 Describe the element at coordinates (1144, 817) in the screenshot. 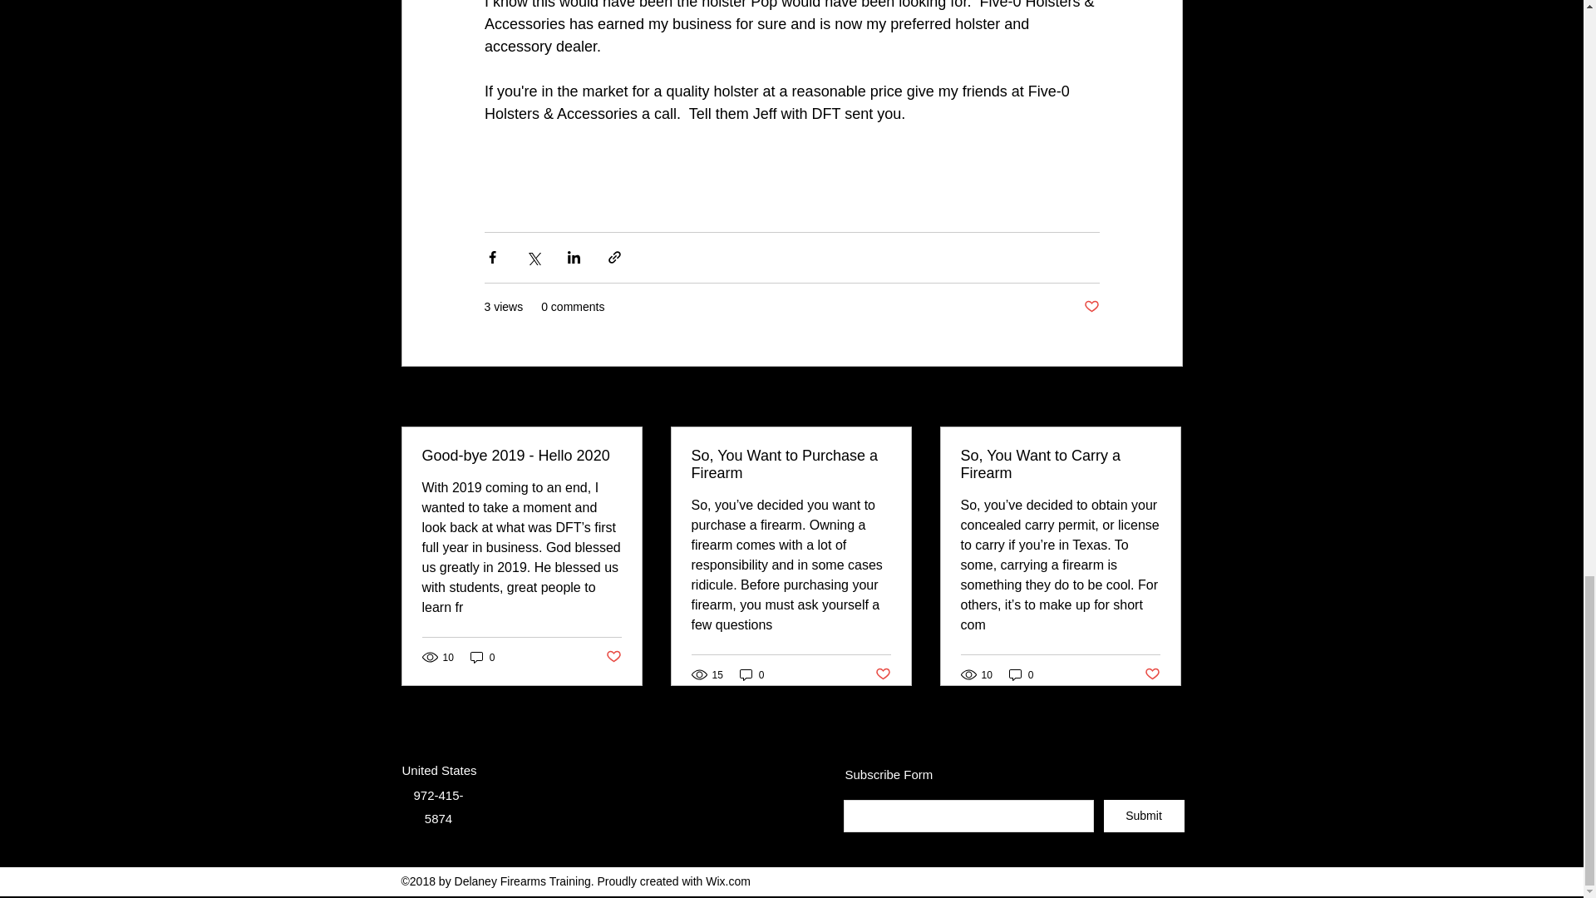

I see `Submit` at that location.